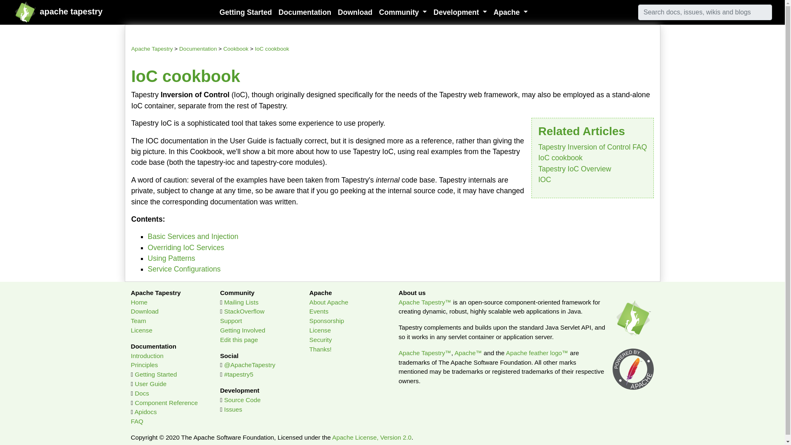 The width and height of the screenshot is (791, 445). I want to click on Team, so click(138, 321).